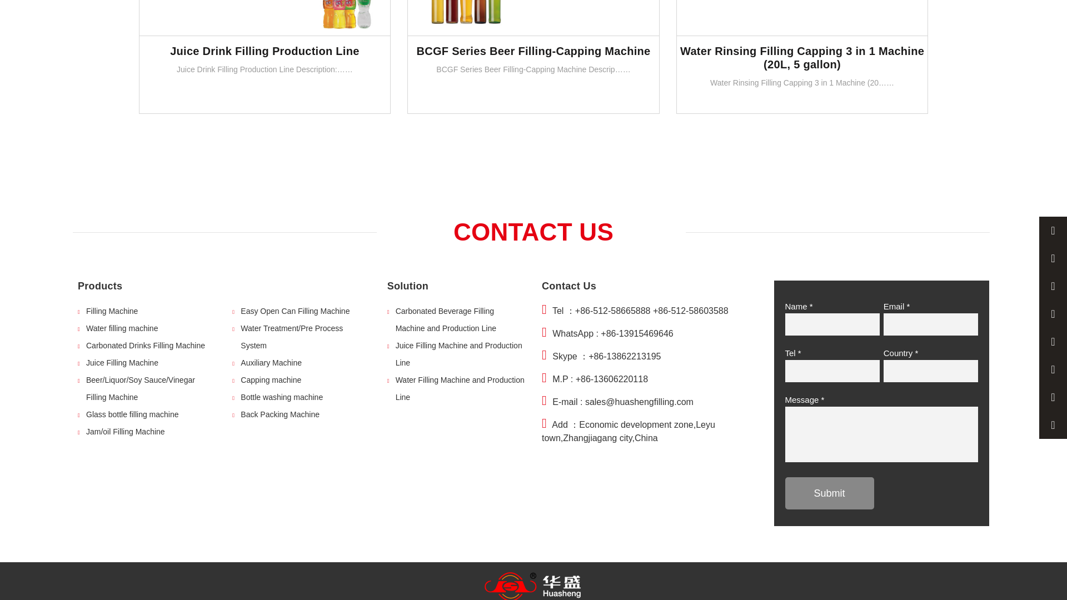 The height and width of the screenshot is (600, 1067). What do you see at coordinates (829, 493) in the screenshot?
I see `Submit` at bounding box center [829, 493].